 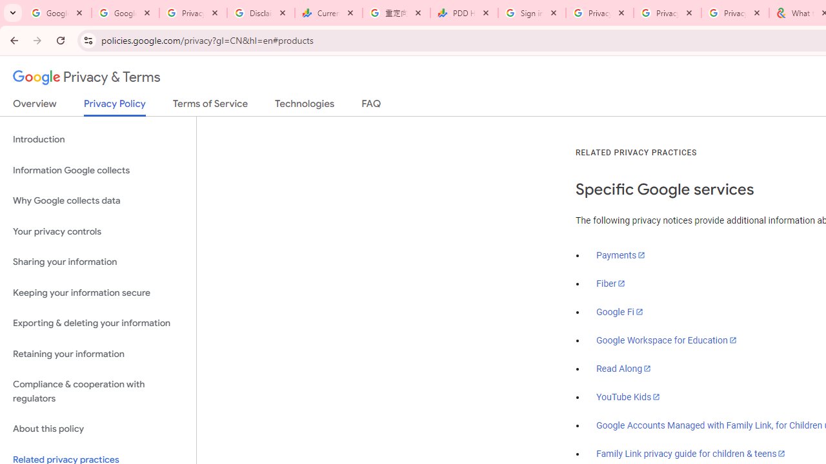 I want to click on Currencies - Google Finance, so click(x=328, y=13).